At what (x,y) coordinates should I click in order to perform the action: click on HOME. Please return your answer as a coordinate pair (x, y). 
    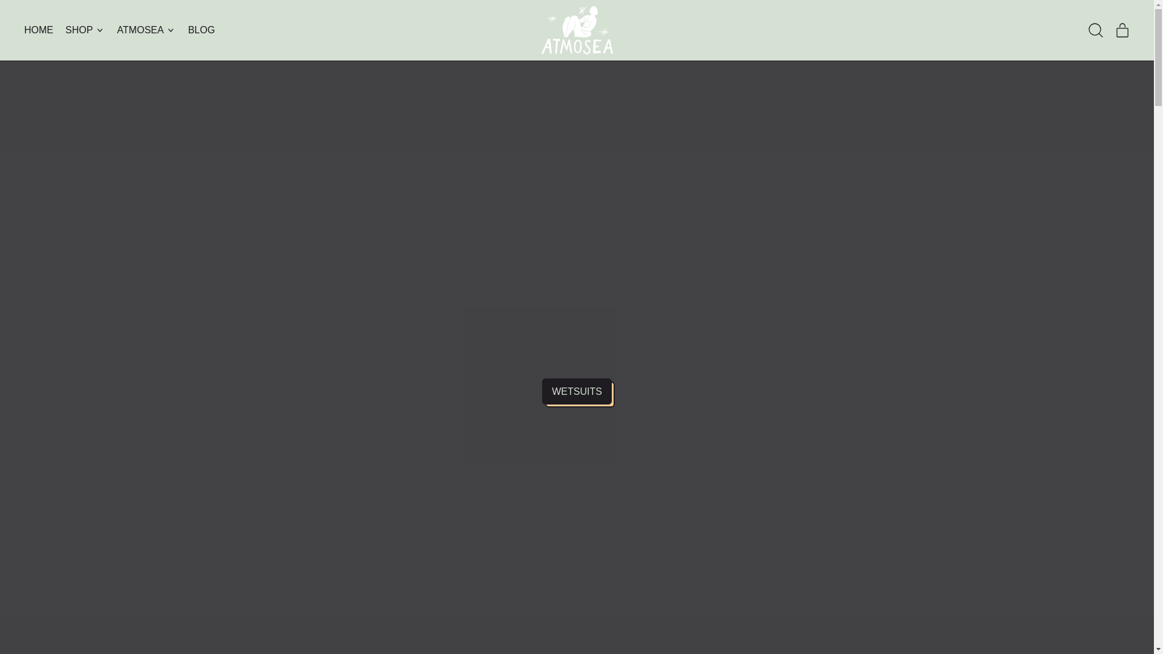
    Looking at the image, I should click on (39, 30).